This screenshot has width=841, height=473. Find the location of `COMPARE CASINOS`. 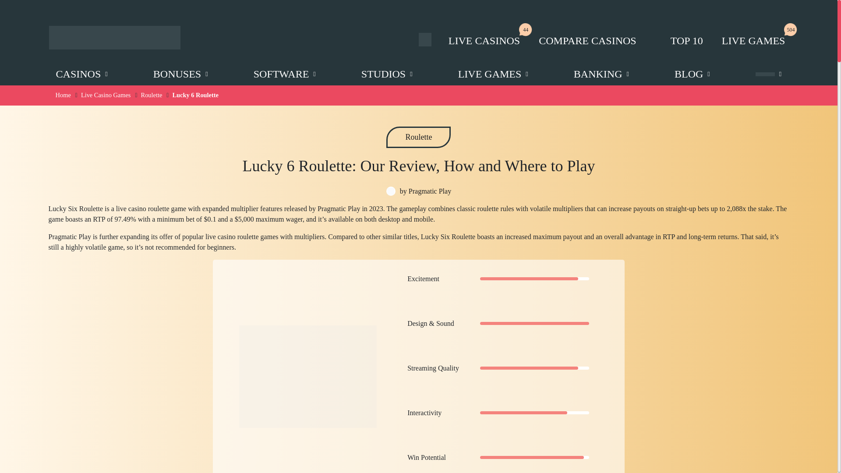

COMPARE CASINOS is located at coordinates (582, 40).